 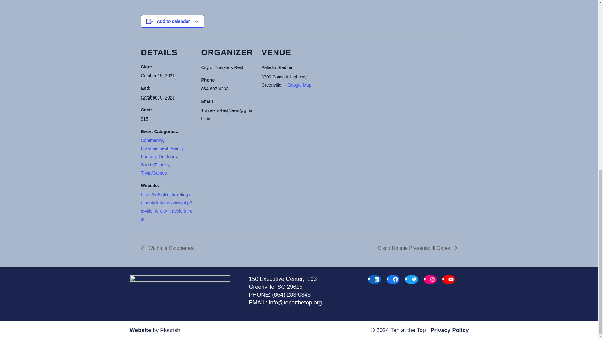 What do you see at coordinates (158, 97) in the screenshot?
I see `2021-10-16` at bounding box center [158, 97].